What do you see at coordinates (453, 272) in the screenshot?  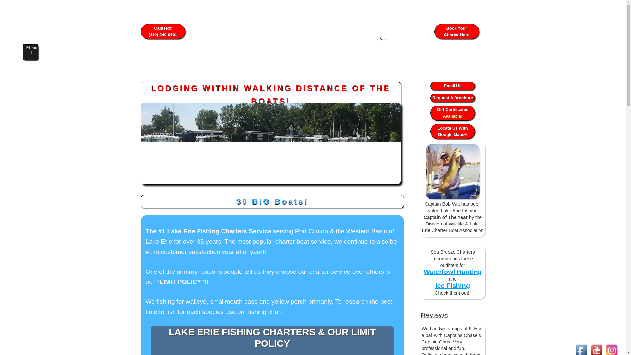 I see `Waterfowl Hunting` at bounding box center [453, 272].